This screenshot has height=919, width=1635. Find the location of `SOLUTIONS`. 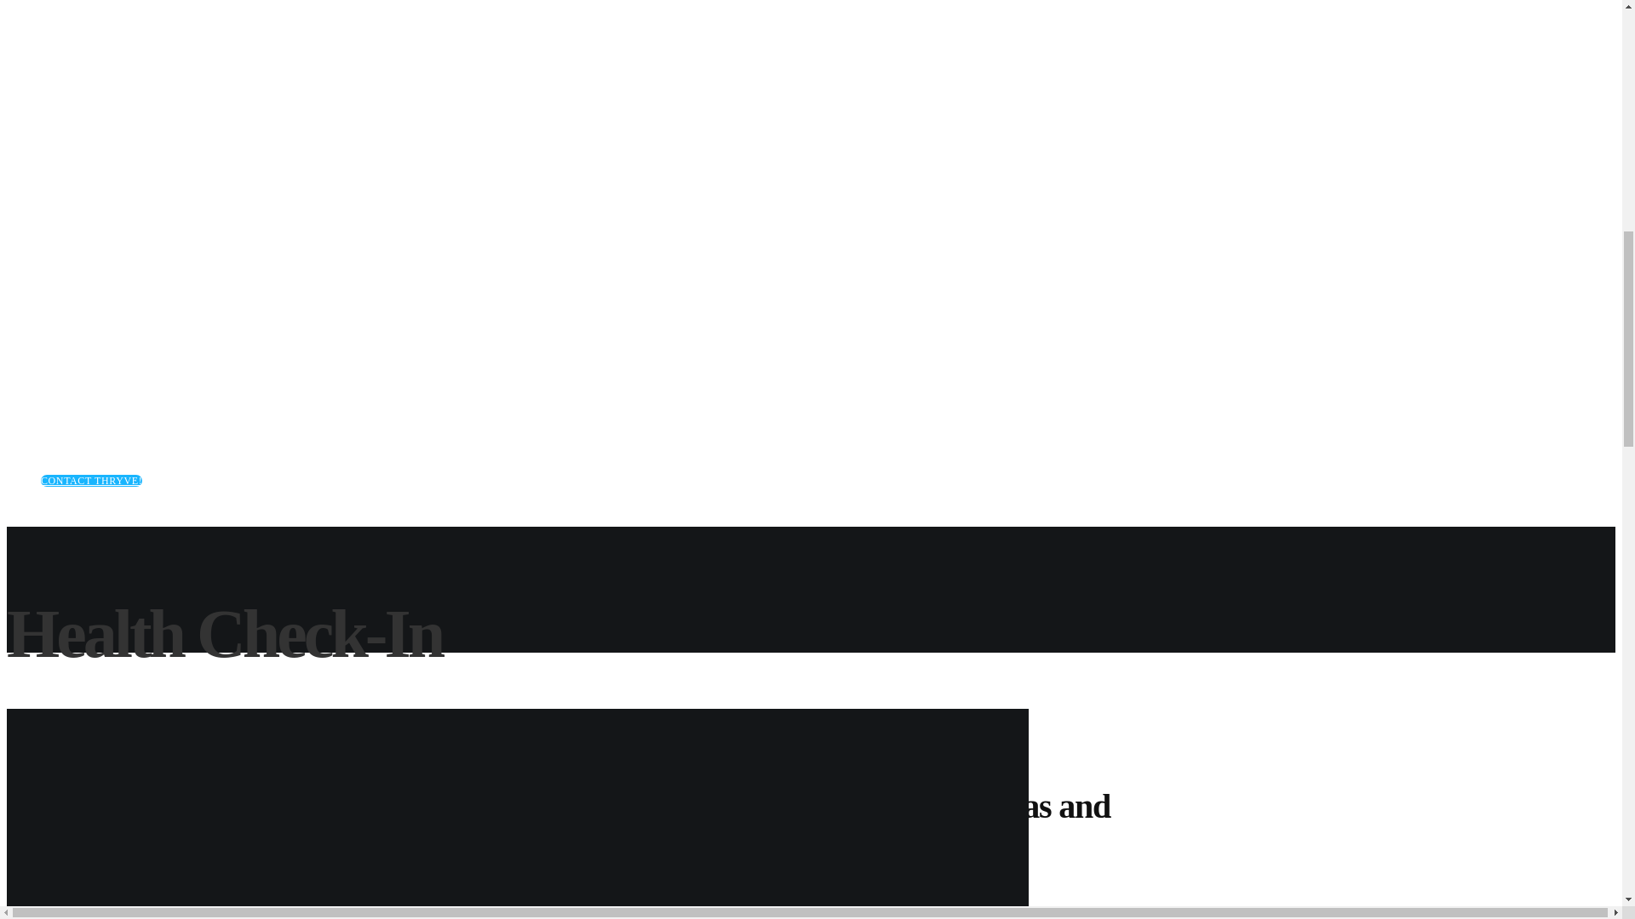

SOLUTIONS is located at coordinates (72, 128).